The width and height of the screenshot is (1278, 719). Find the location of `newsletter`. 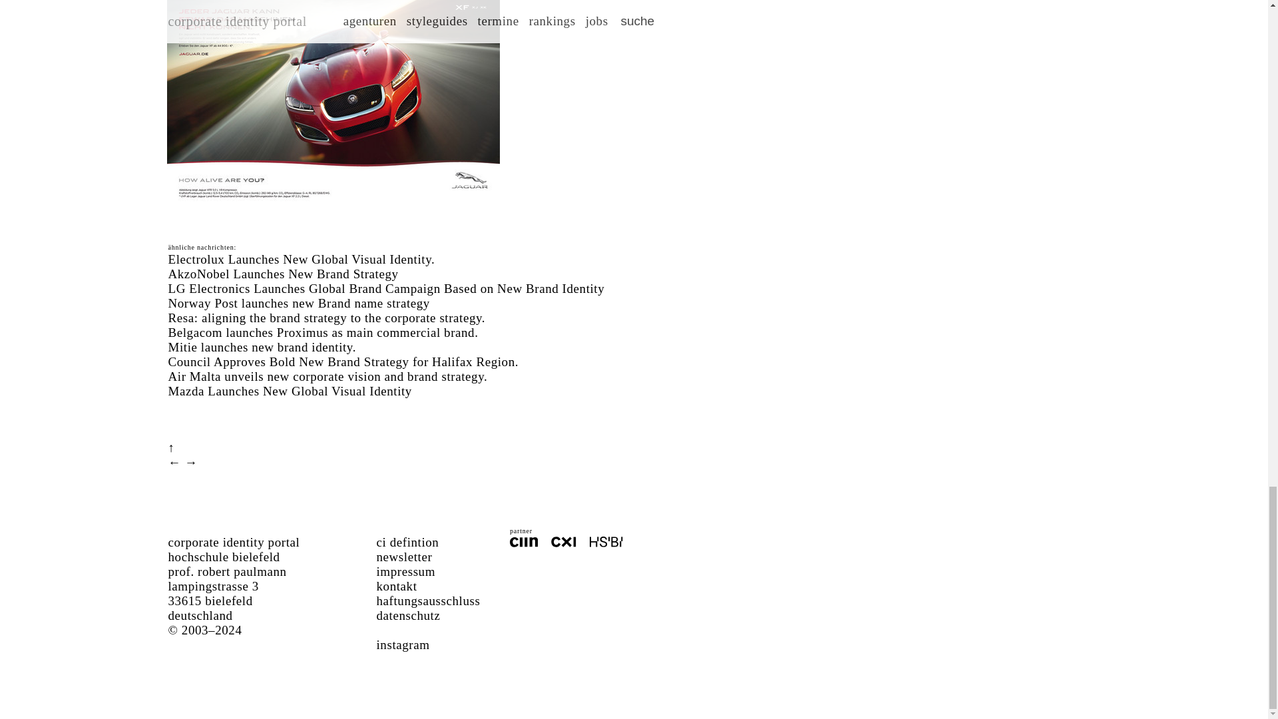

newsletter is located at coordinates (405, 557).